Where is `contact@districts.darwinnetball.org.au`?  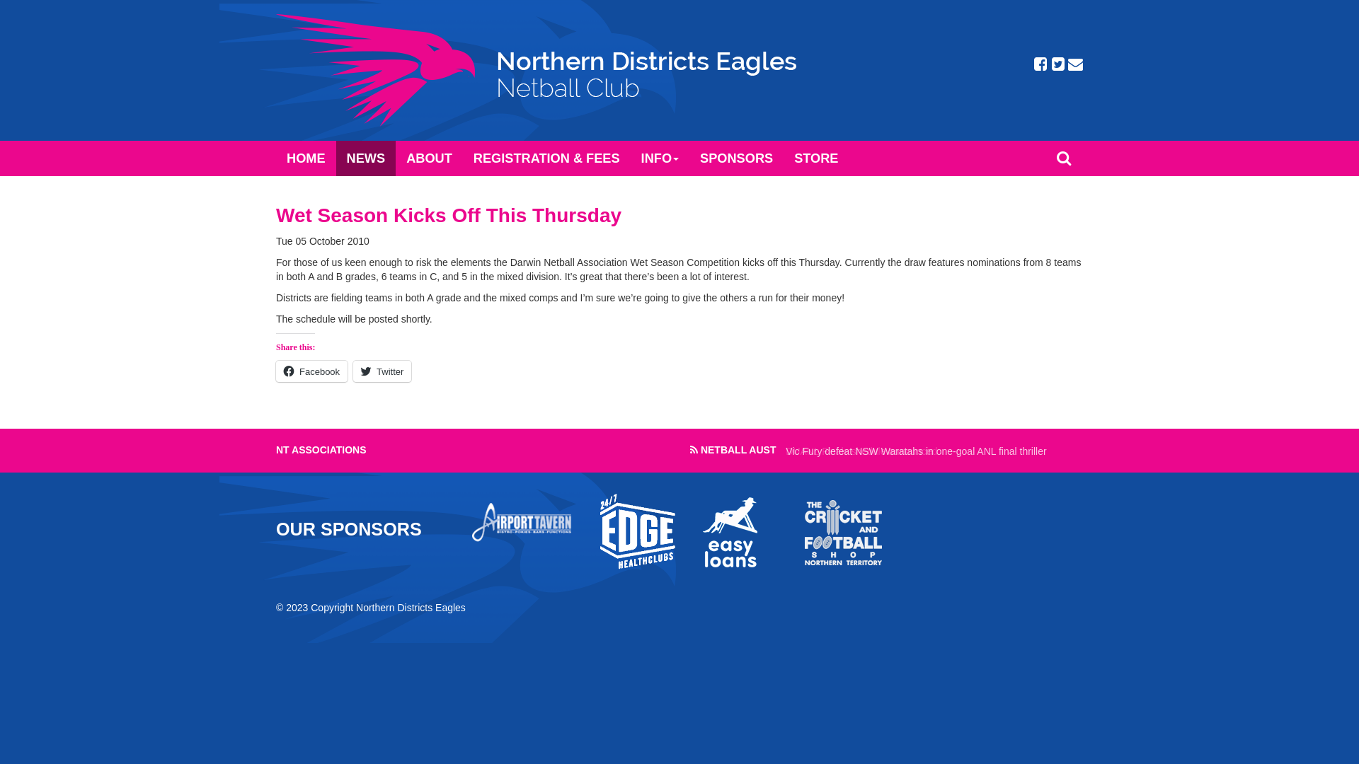
contact@districts.darwinnetball.org.au is located at coordinates (1076, 65).